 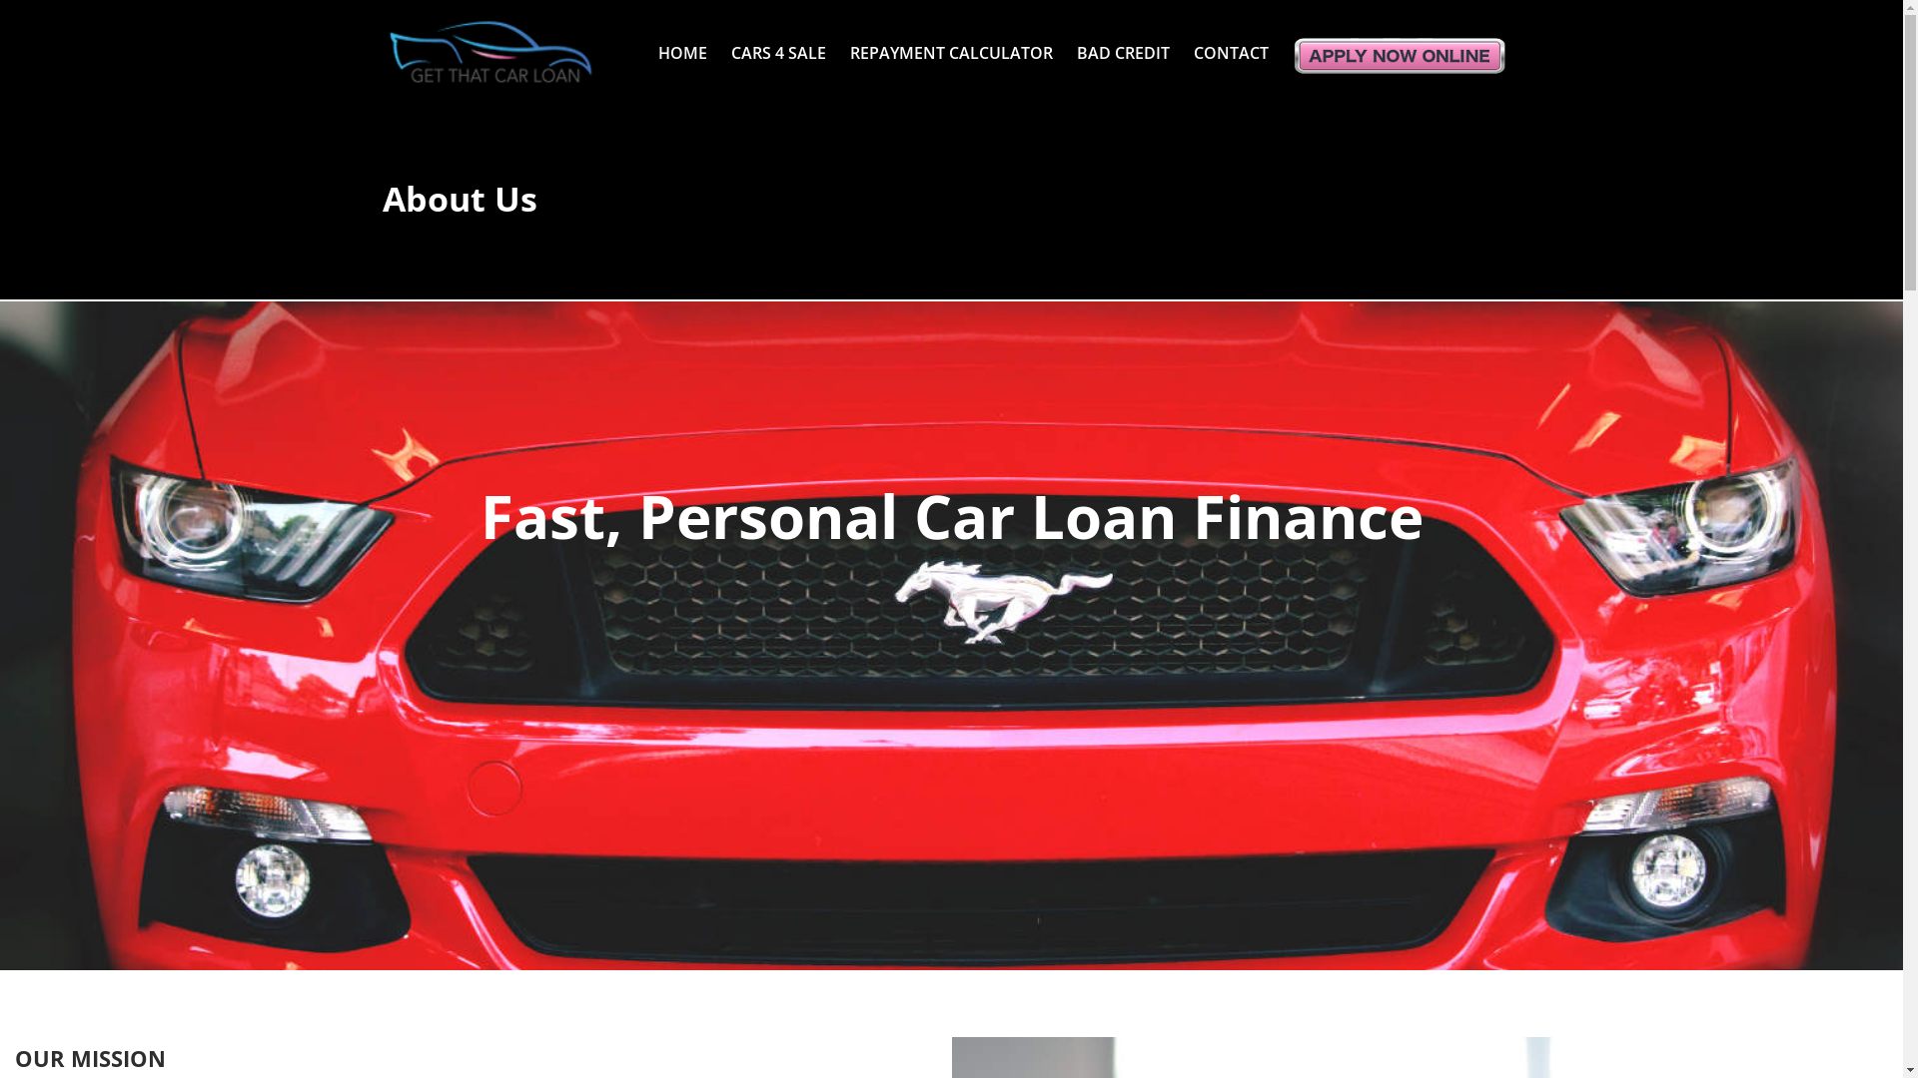 What do you see at coordinates (779, 44) in the screenshot?
I see `CARS 4 SALE` at bounding box center [779, 44].